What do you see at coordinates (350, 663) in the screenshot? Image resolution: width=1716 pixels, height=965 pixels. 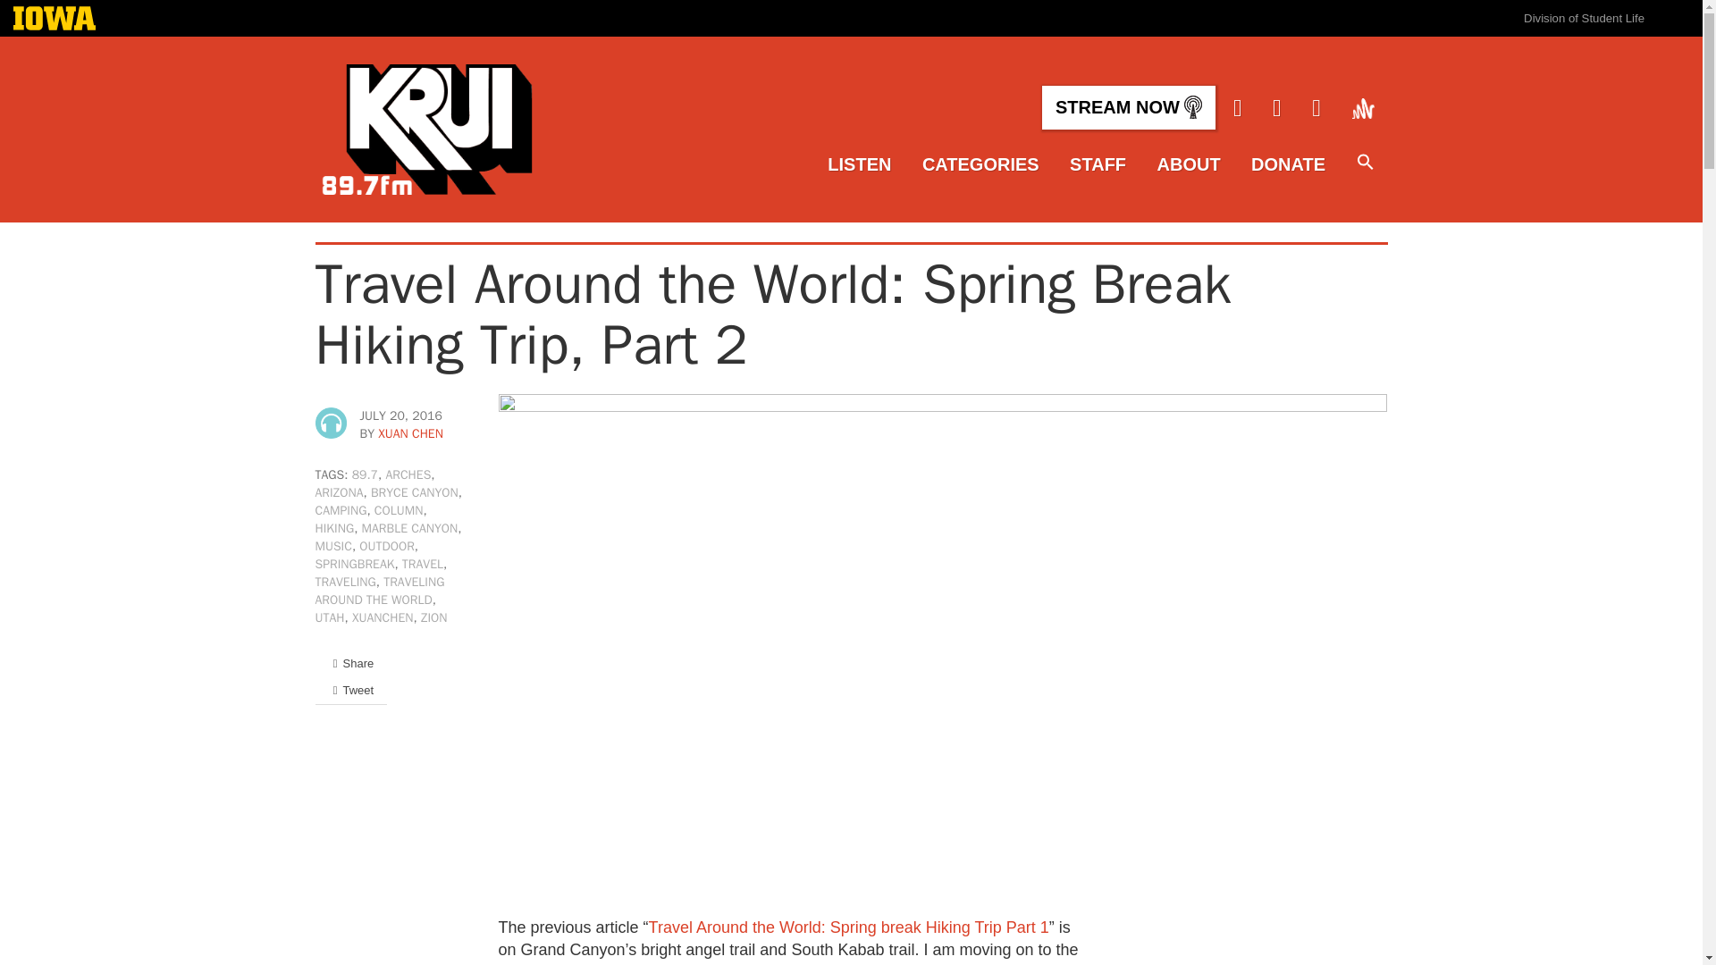 I see `Share on Facebook` at bounding box center [350, 663].